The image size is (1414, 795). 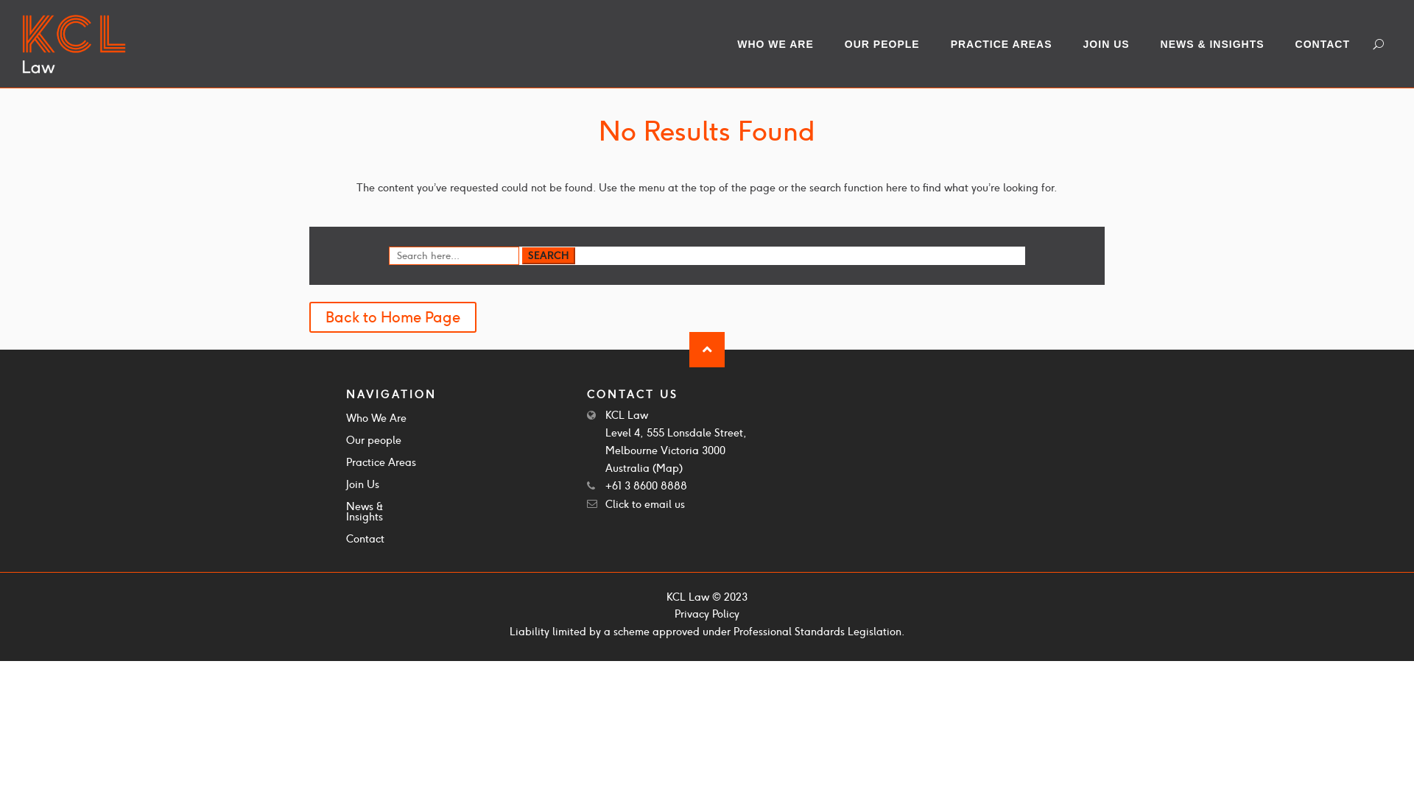 What do you see at coordinates (393, 317) in the screenshot?
I see `Back to Home Page` at bounding box center [393, 317].